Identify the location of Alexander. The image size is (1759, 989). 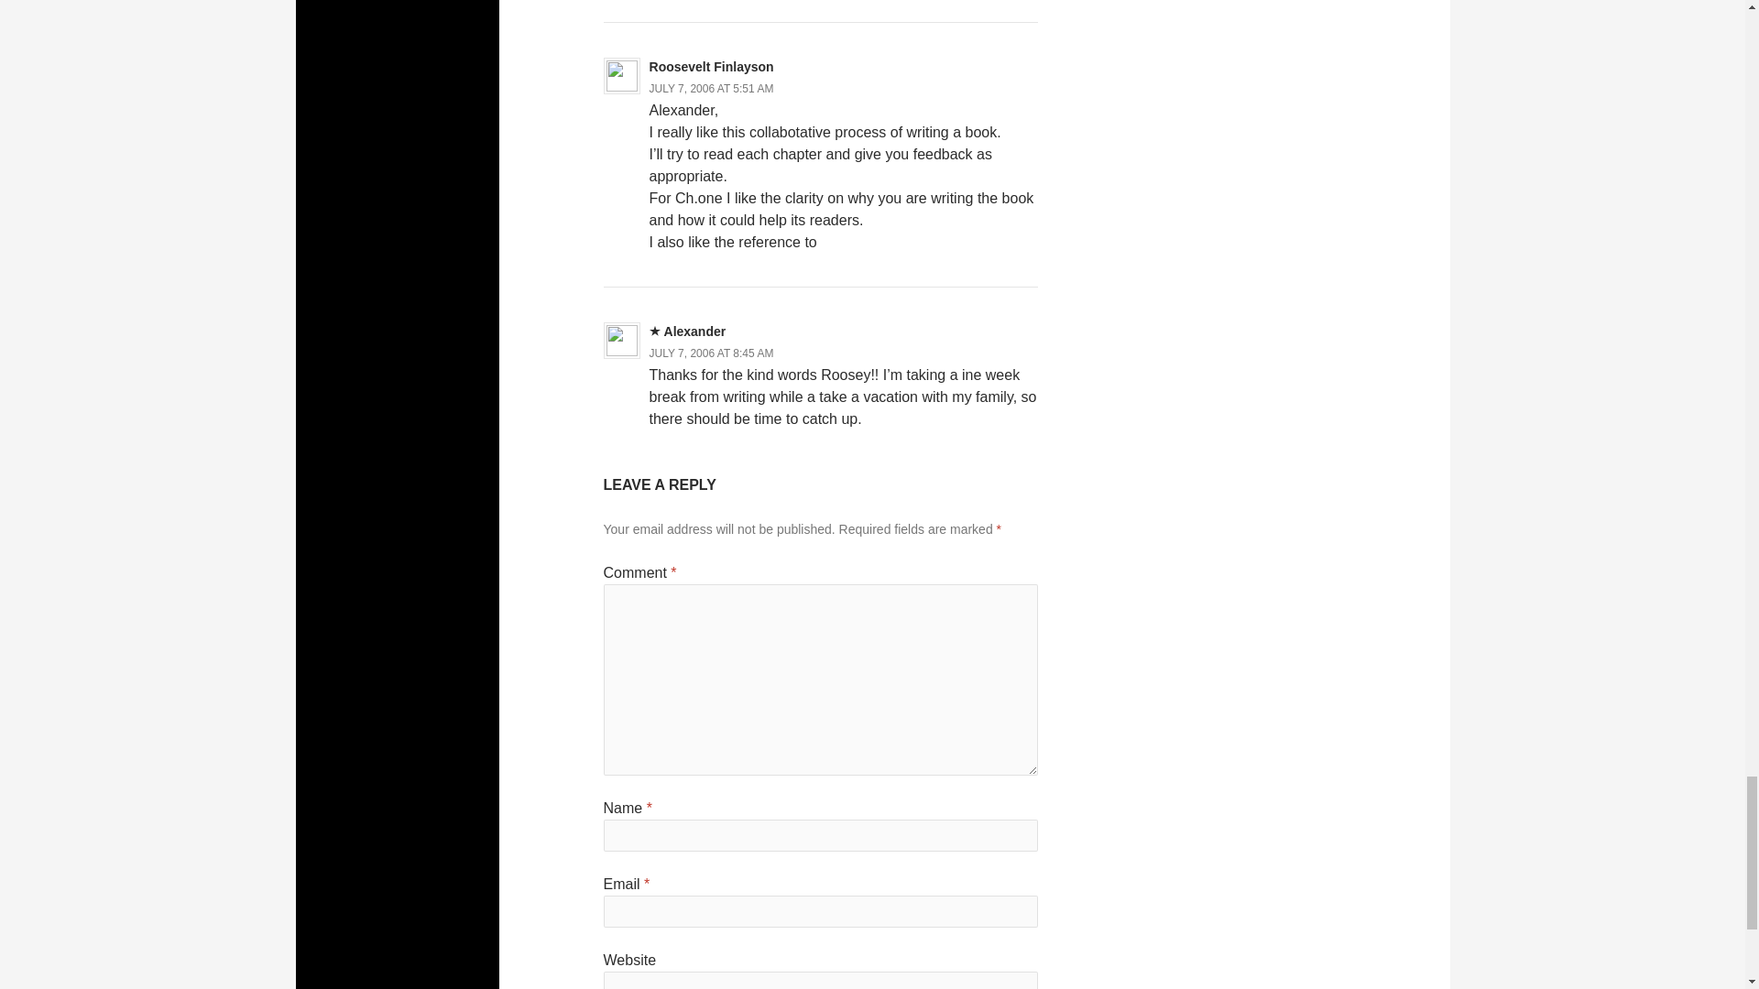
(694, 331).